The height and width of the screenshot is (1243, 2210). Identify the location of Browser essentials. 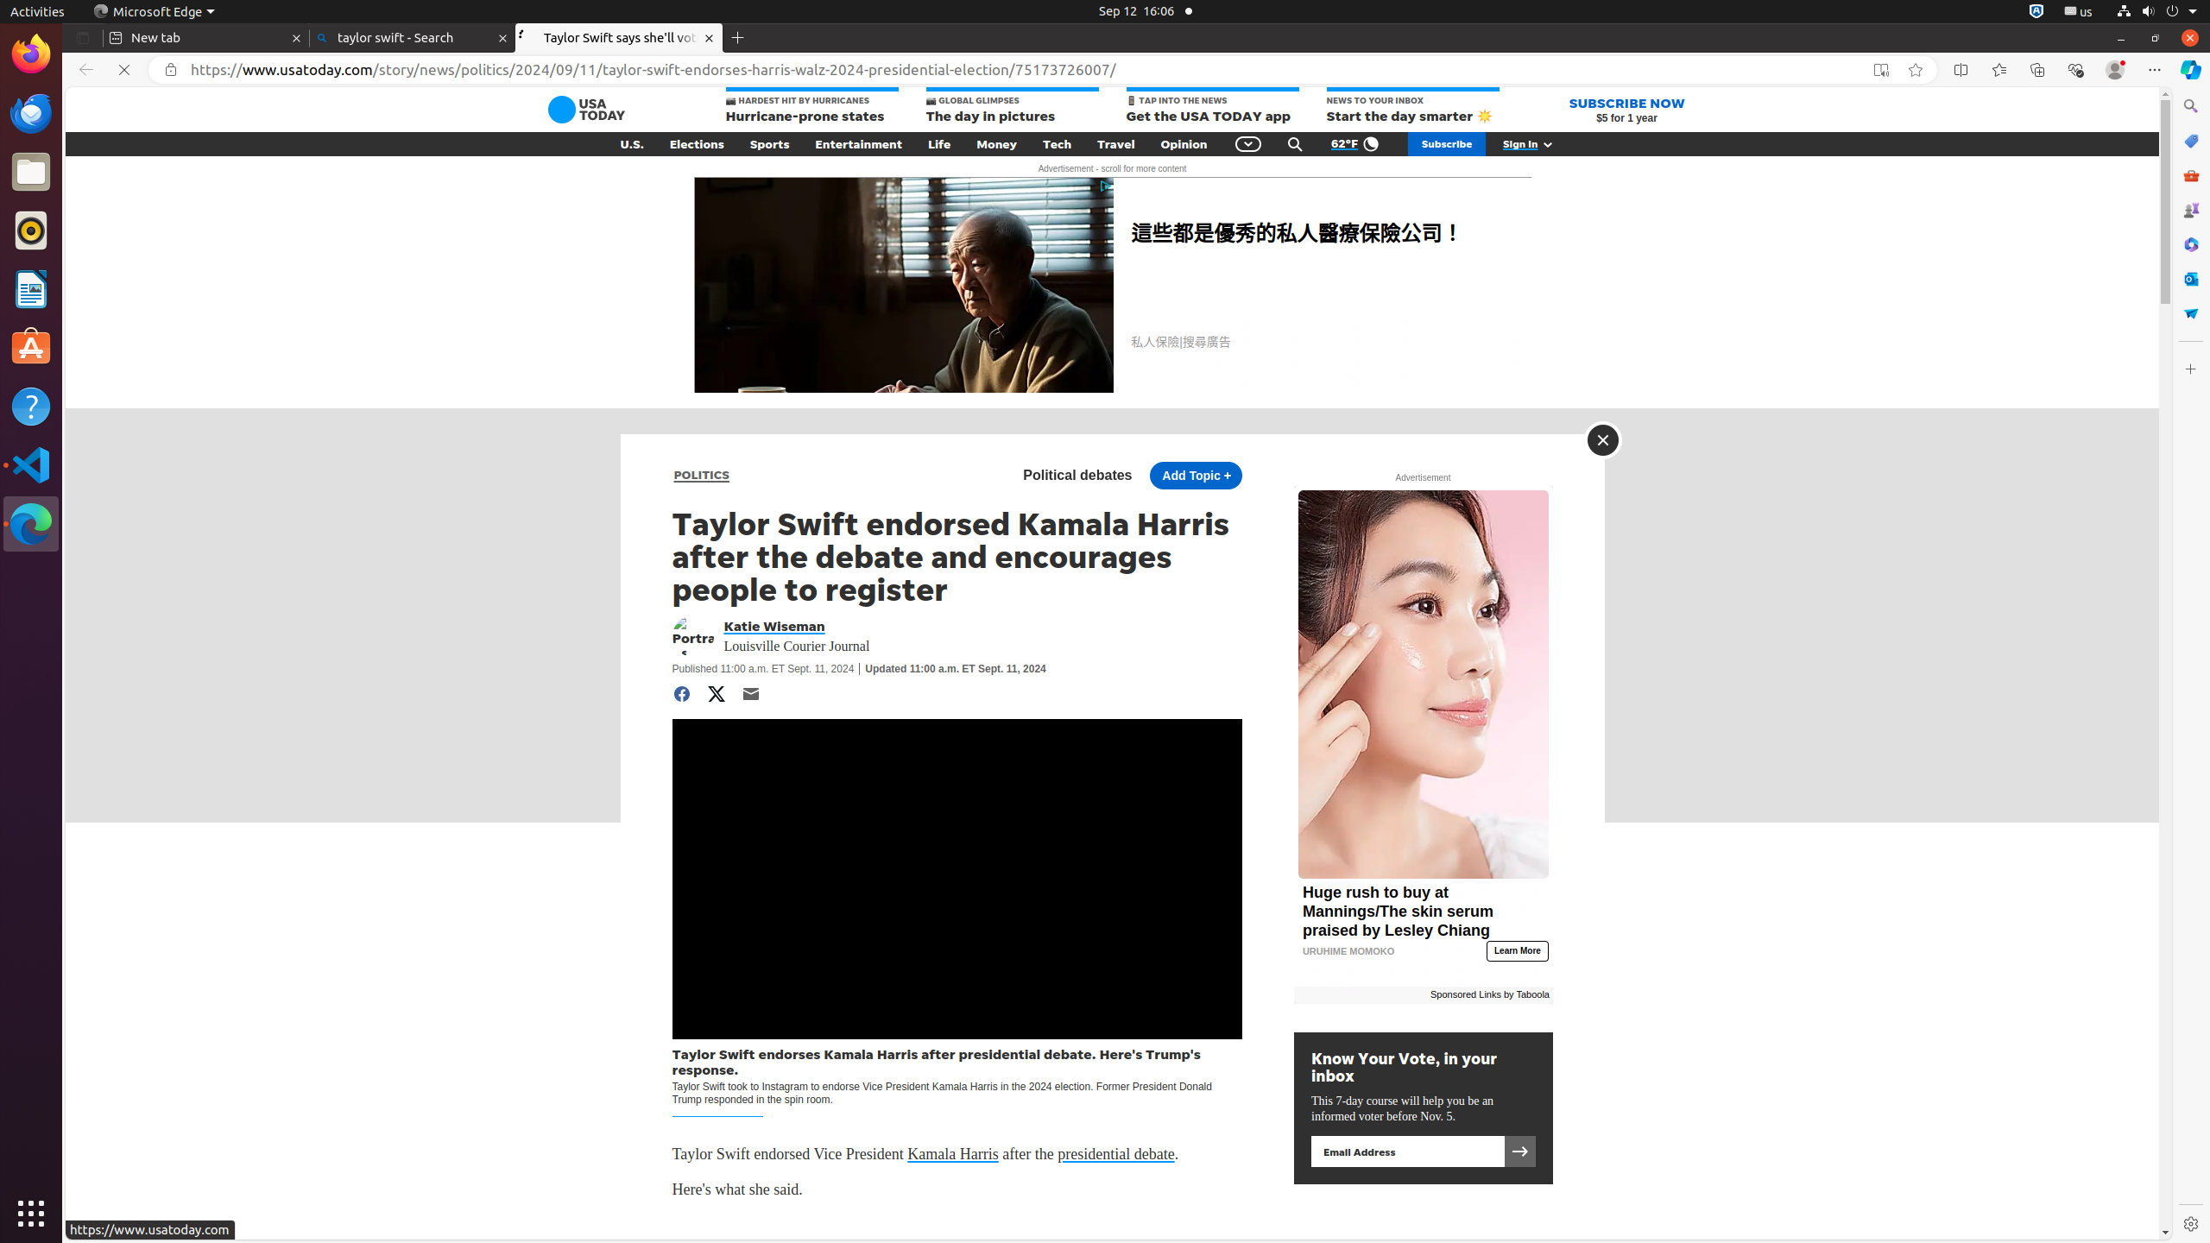
(2075, 70).